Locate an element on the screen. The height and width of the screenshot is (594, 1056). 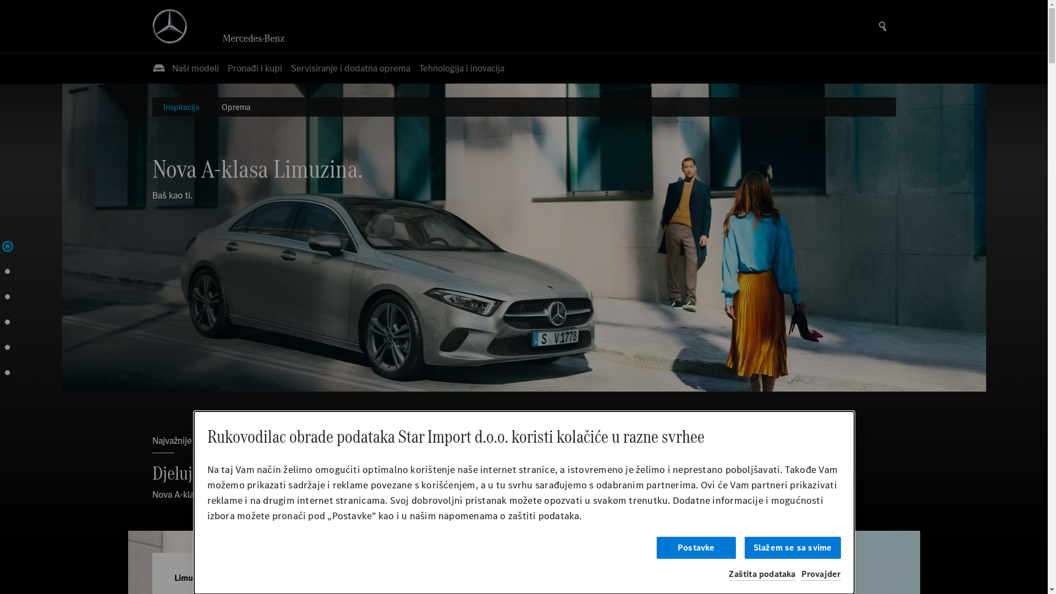
Servisiranje i dodatna oprema is located at coordinates (350, 68).